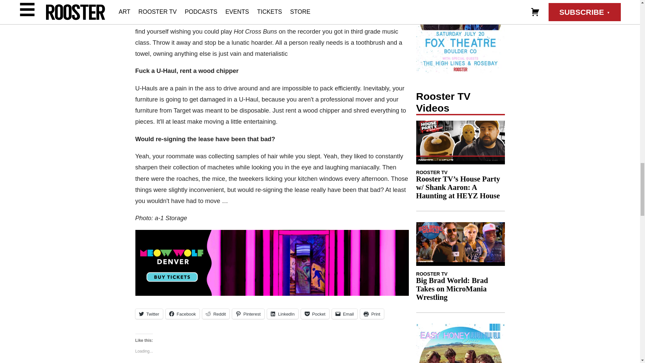 This screenshot has height=363, width=645. Describe the element at coordinates (148, 314) in the screenshot. I see `Click to share on Twitter` at that location.